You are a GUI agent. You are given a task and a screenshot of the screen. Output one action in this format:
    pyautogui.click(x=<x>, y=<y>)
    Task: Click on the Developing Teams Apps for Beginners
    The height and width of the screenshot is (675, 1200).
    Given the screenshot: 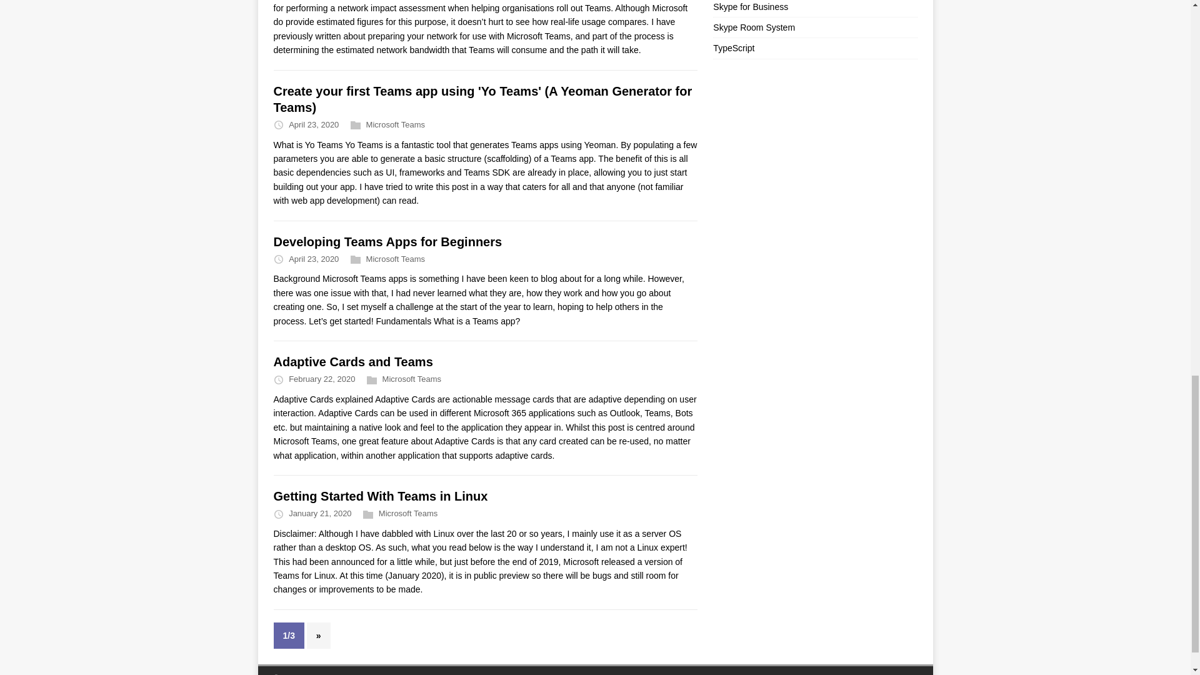 What is the action you would take?
    pyautogui.click(x=387, y=241)
    